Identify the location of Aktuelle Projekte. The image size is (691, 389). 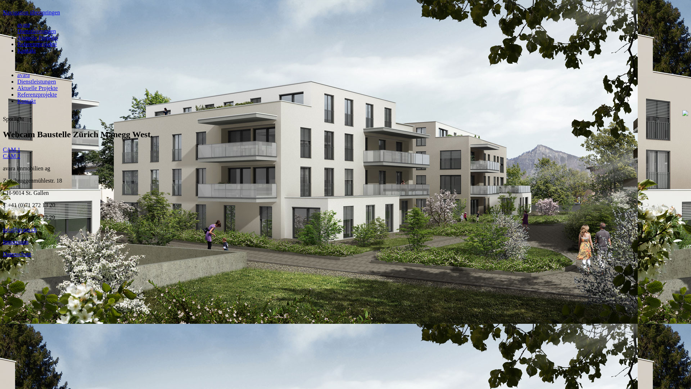
(37, 88).